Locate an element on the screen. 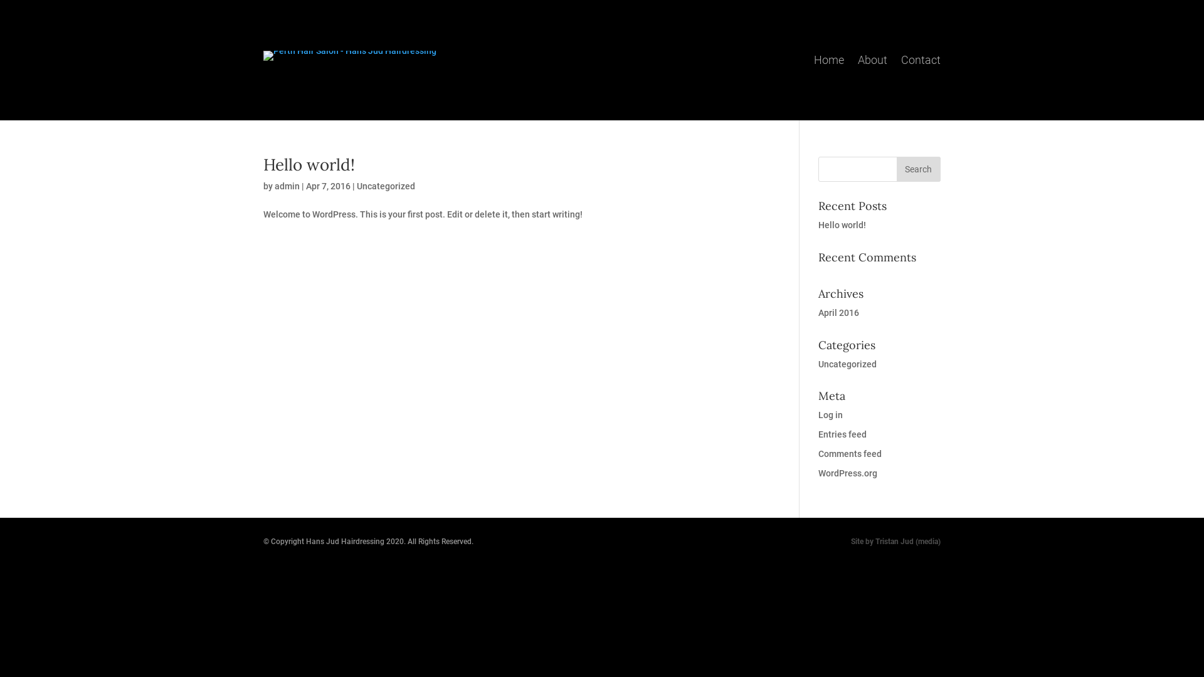 Image resolution: width=1204 pixels, height=677 pixels. Hello world! is located at coordinates (309, 164).